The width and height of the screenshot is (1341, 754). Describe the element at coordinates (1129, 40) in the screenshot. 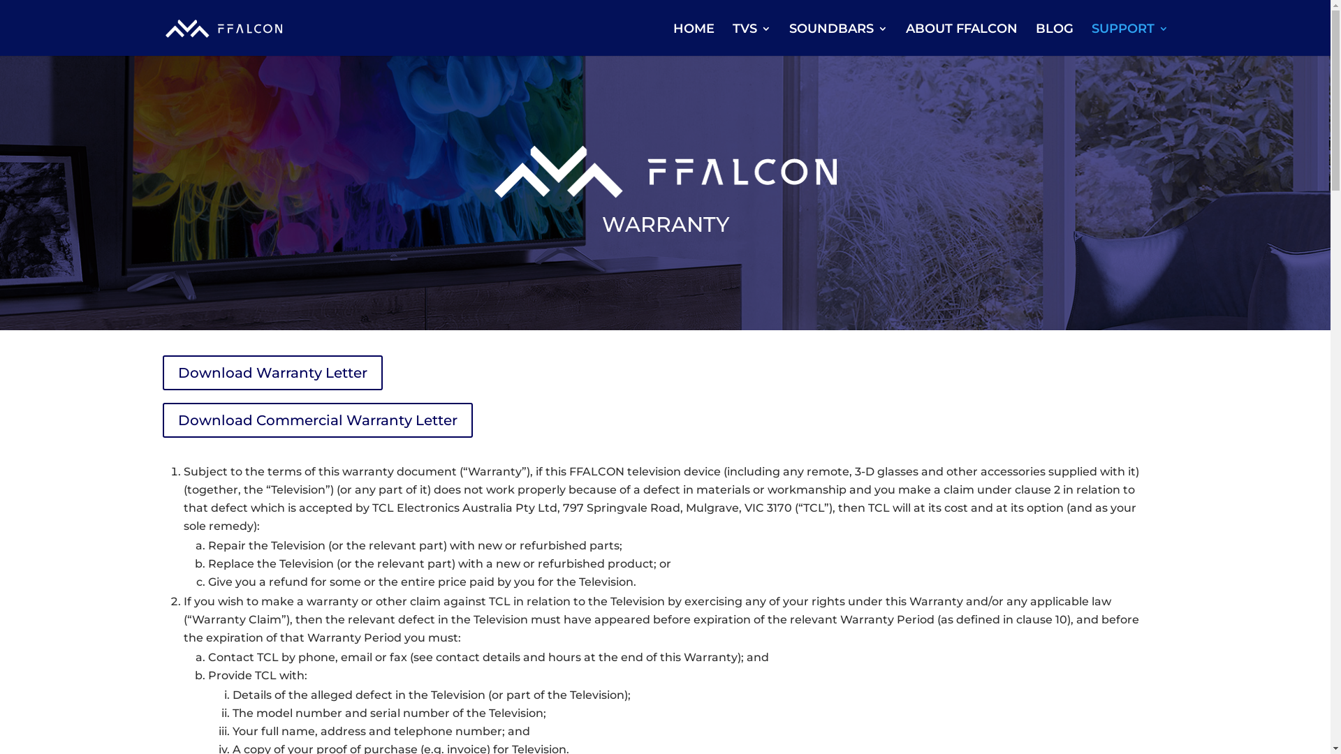

I see `SUPPORT` at that location.